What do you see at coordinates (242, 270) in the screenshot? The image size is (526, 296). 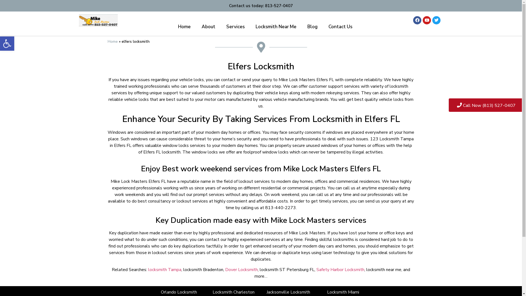 I see `Dover Locksmith` at bounding box center [242, 270].